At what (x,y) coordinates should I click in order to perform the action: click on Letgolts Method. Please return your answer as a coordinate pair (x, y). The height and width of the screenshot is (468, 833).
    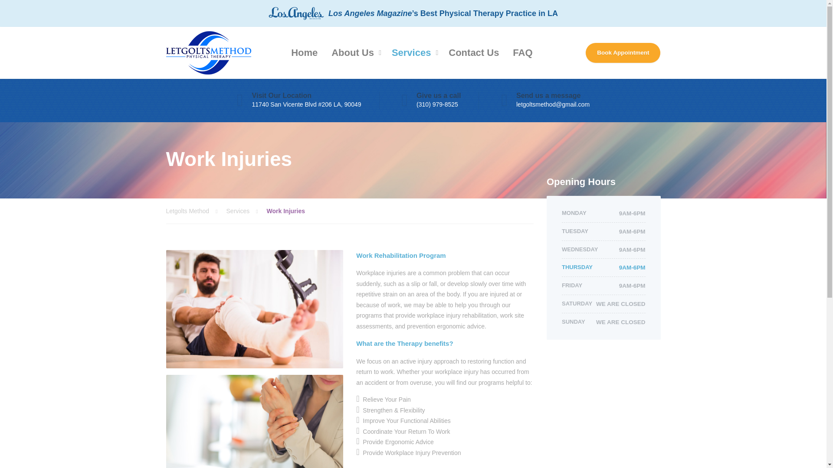
    Looking at the image, I should click on (208, 53).